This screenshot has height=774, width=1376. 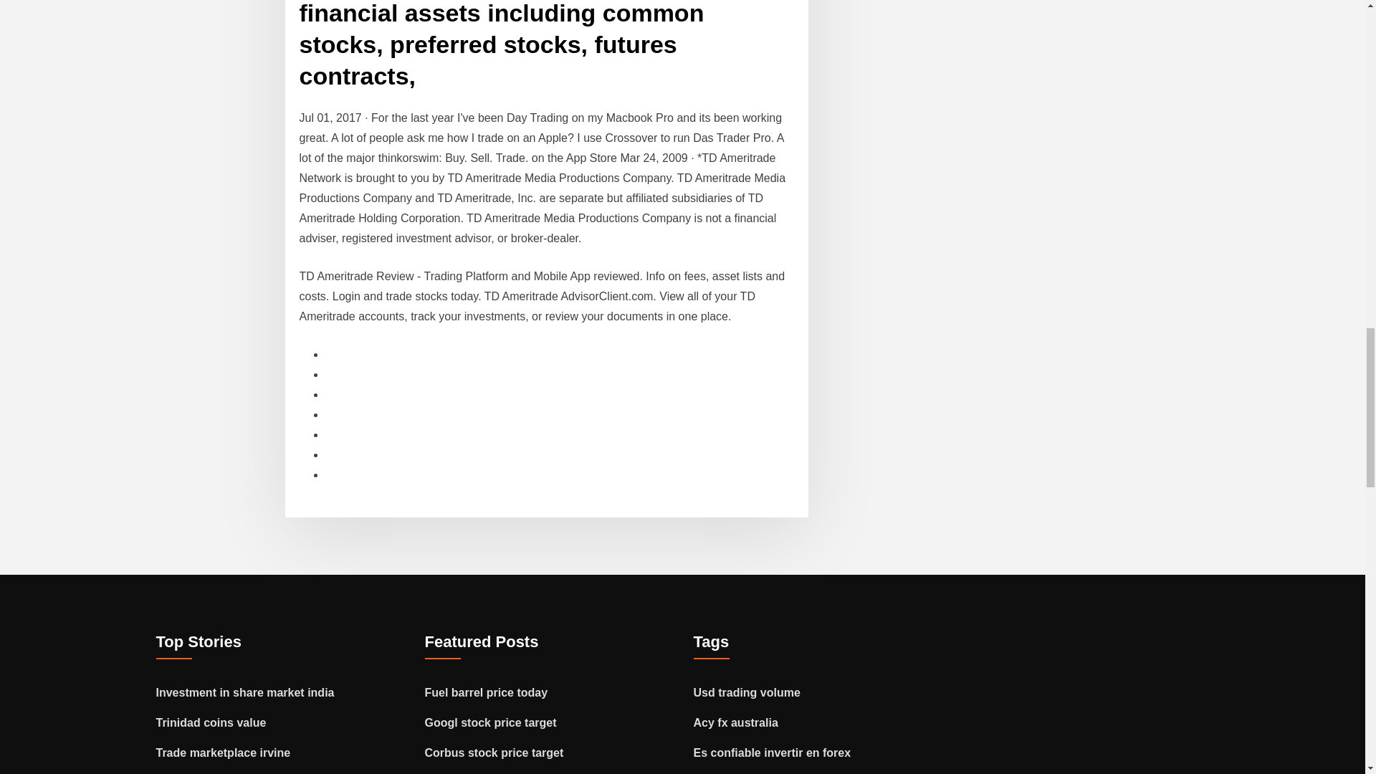 I want to click on Trade marketplace irvine, so click(x=224, y=752).